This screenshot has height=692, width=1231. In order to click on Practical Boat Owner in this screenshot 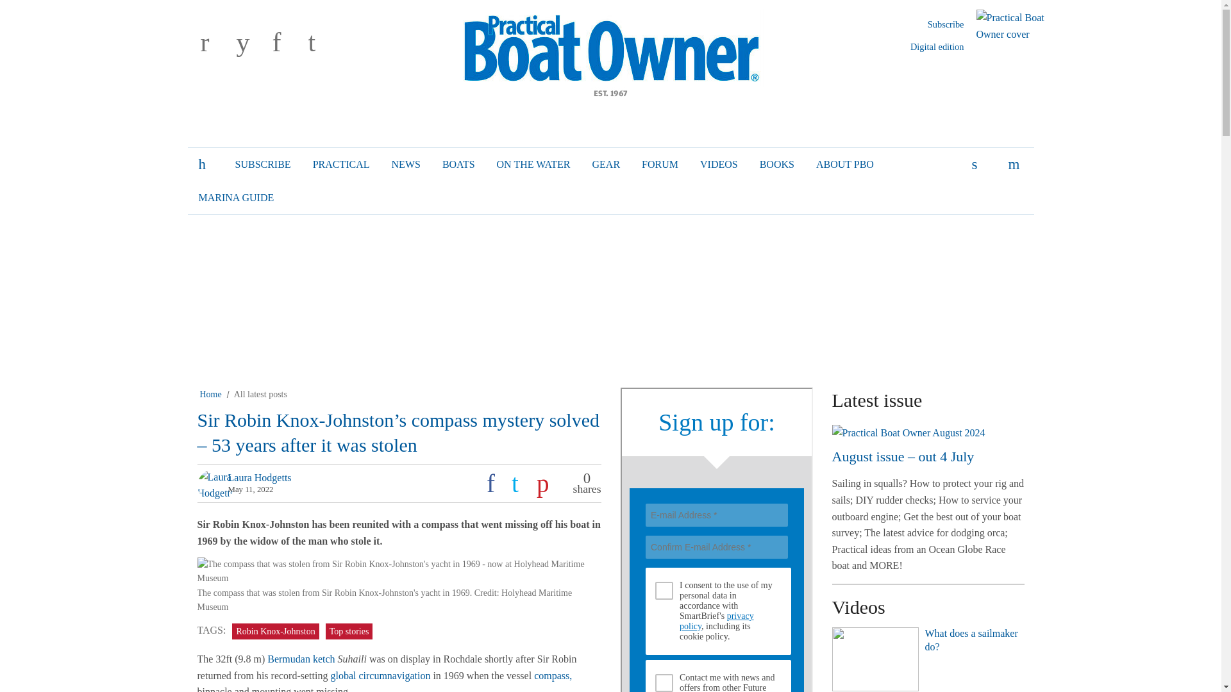, I will do `click(610, 51)`.